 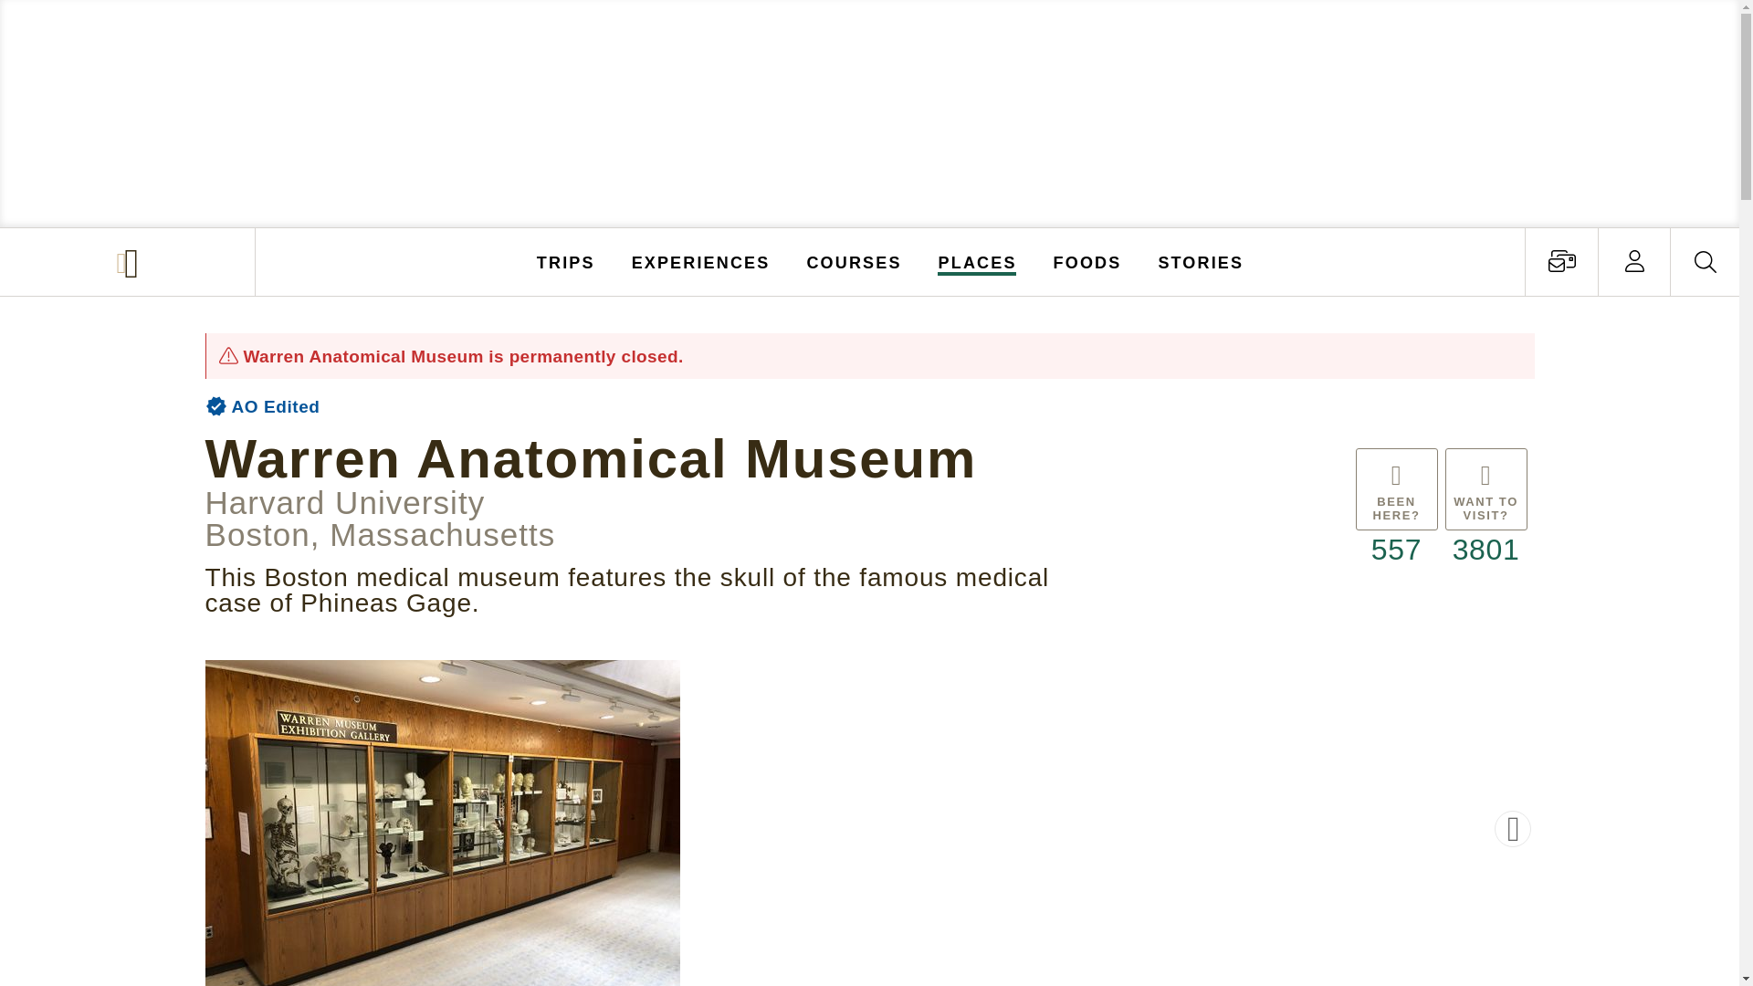 I want to click on EXPERIENCES, so click(x=701, y=261).